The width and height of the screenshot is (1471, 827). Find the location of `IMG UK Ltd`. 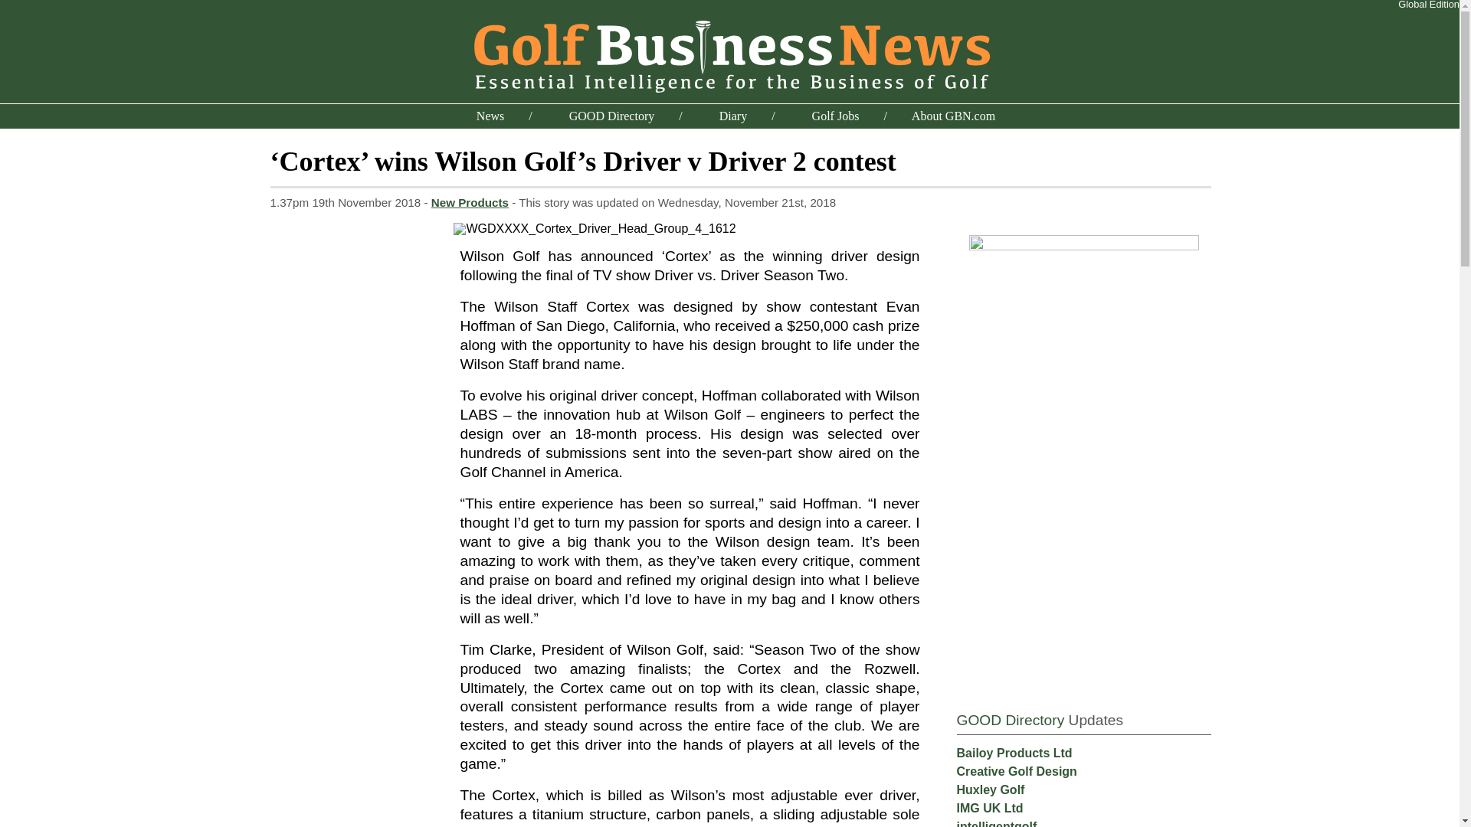

IMG UK Ltd is located at coordinates (989, 807).